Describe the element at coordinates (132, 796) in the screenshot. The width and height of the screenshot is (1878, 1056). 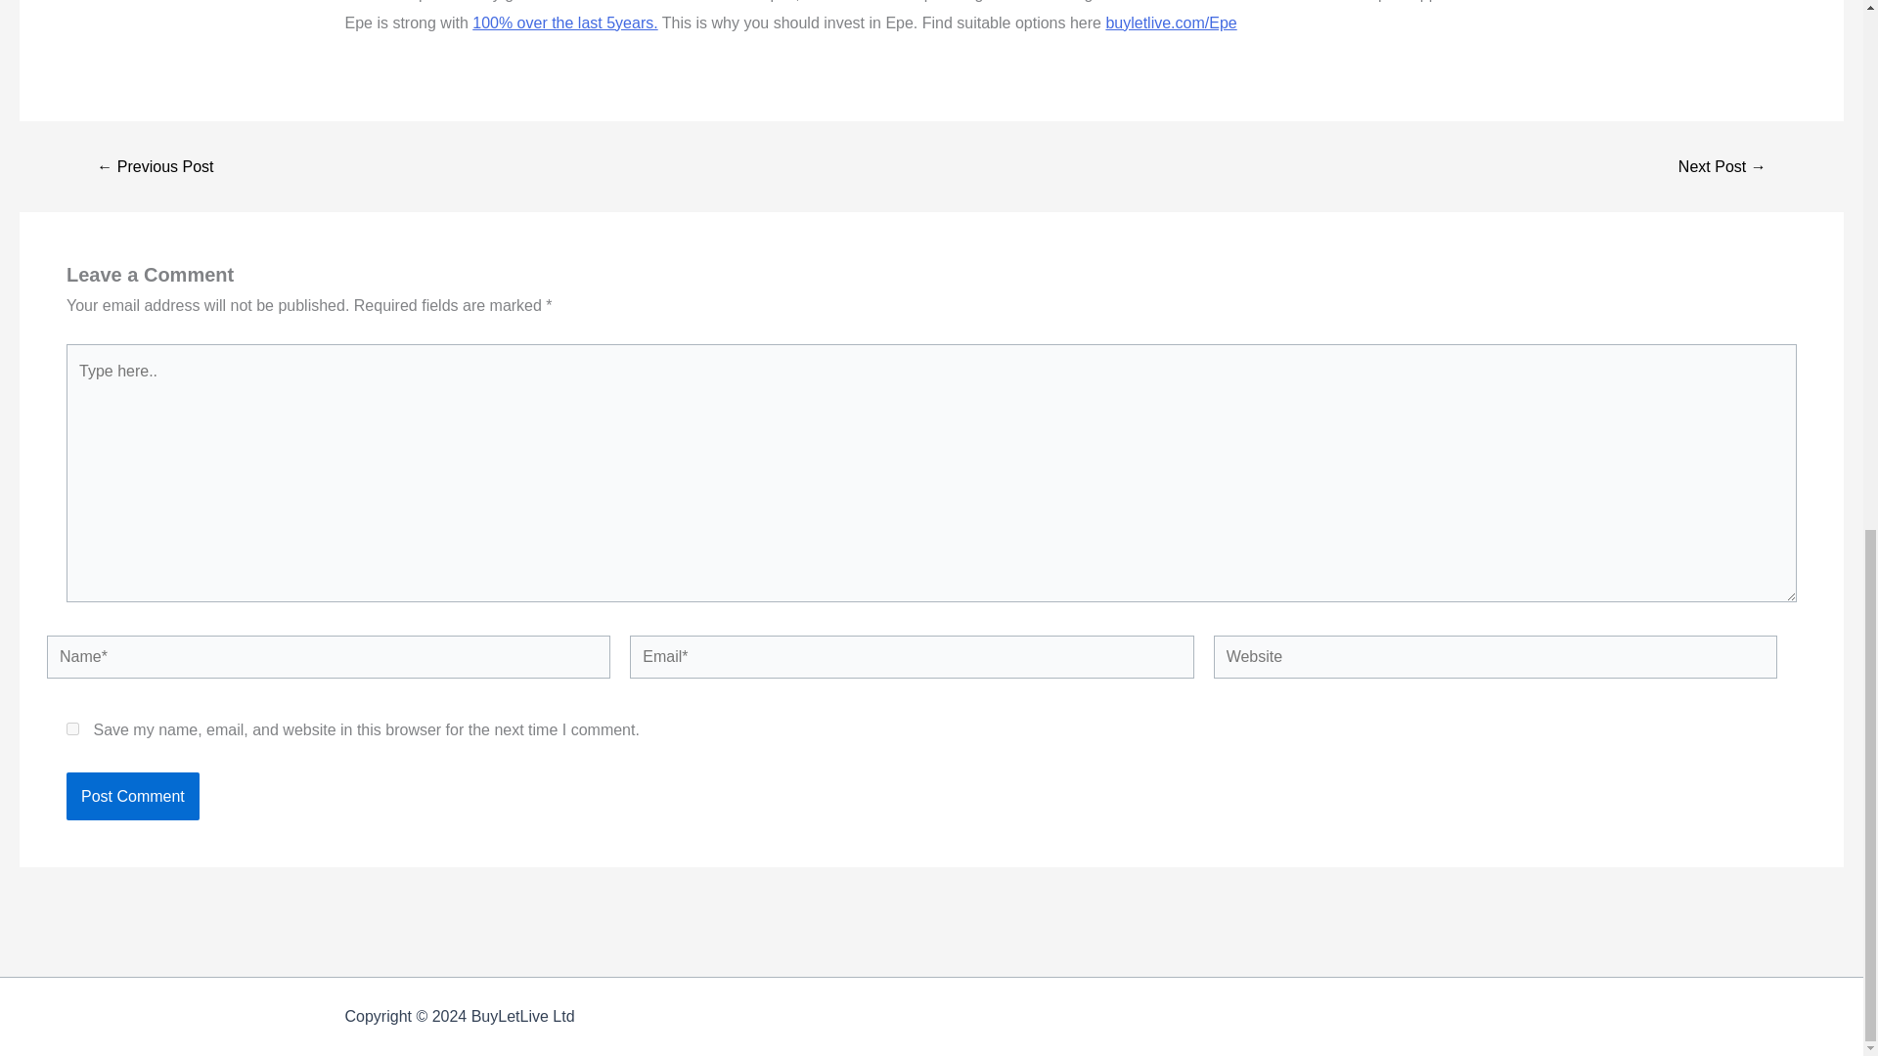
I see `Post Comment` at that location.